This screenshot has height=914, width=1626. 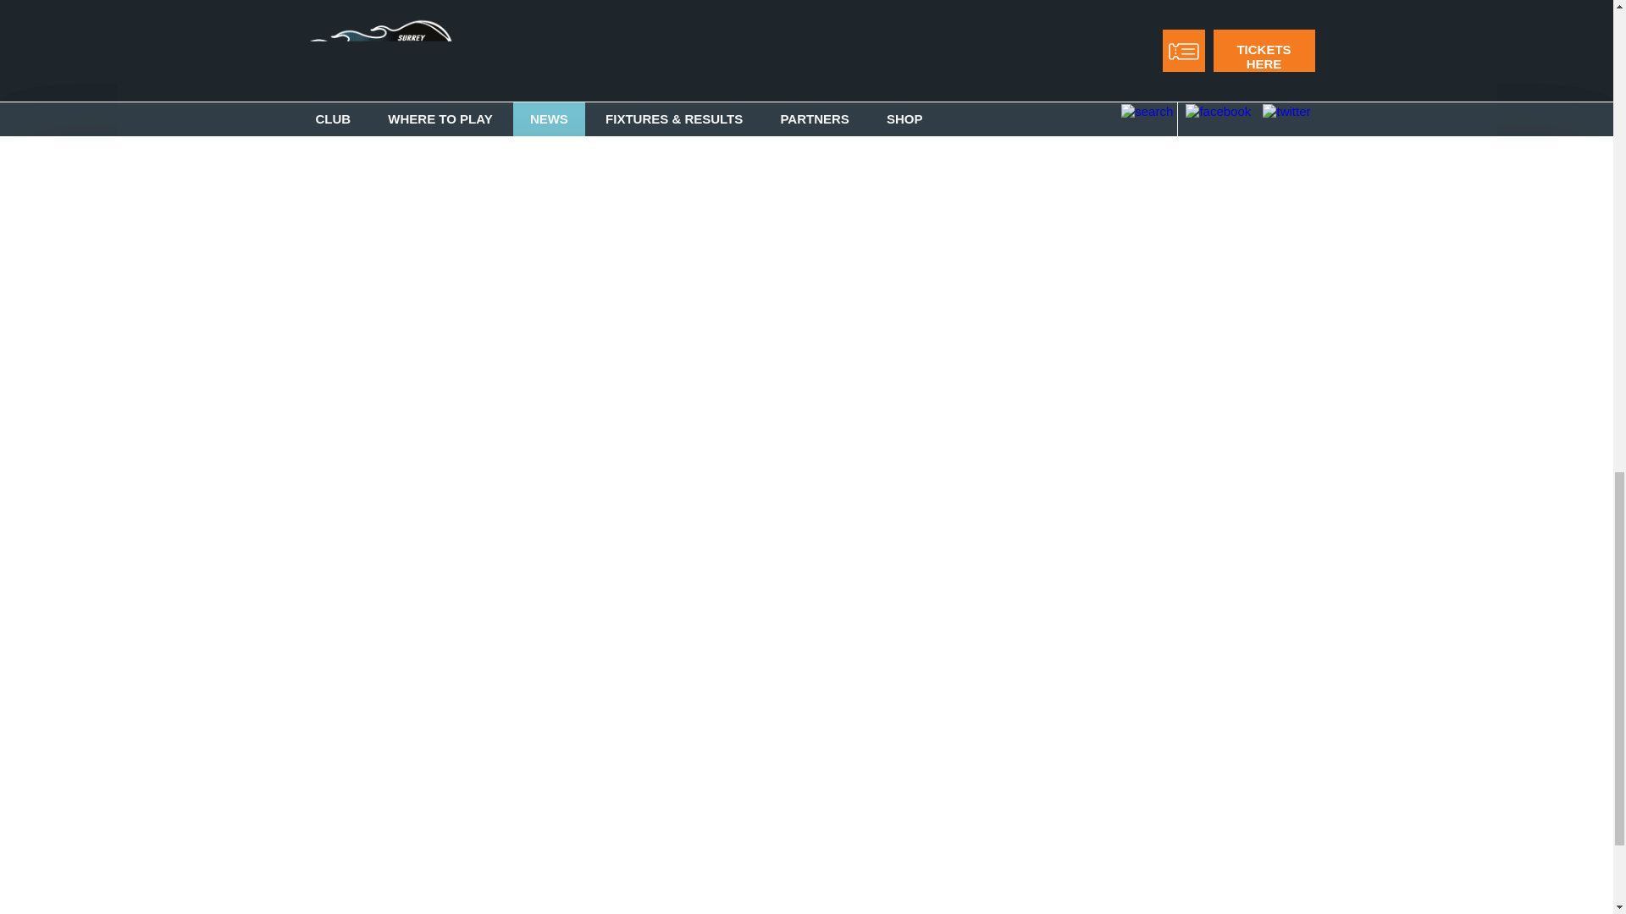 I want to click on Tel, so click(x=1050, y=724).